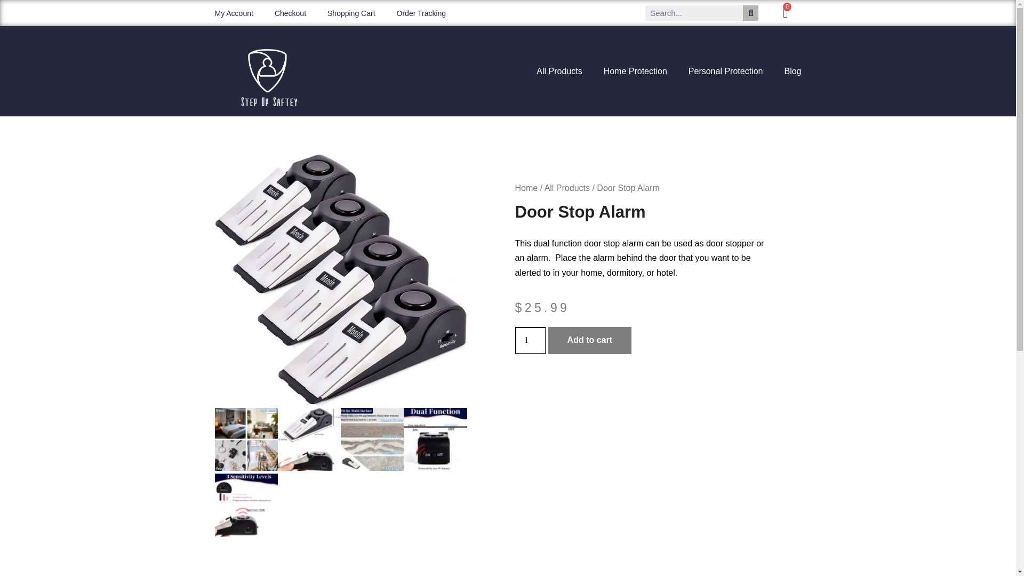  Describe the element at coordinates (340, 281) in the screenshot. I see `Door Stop Alarm` at that location.